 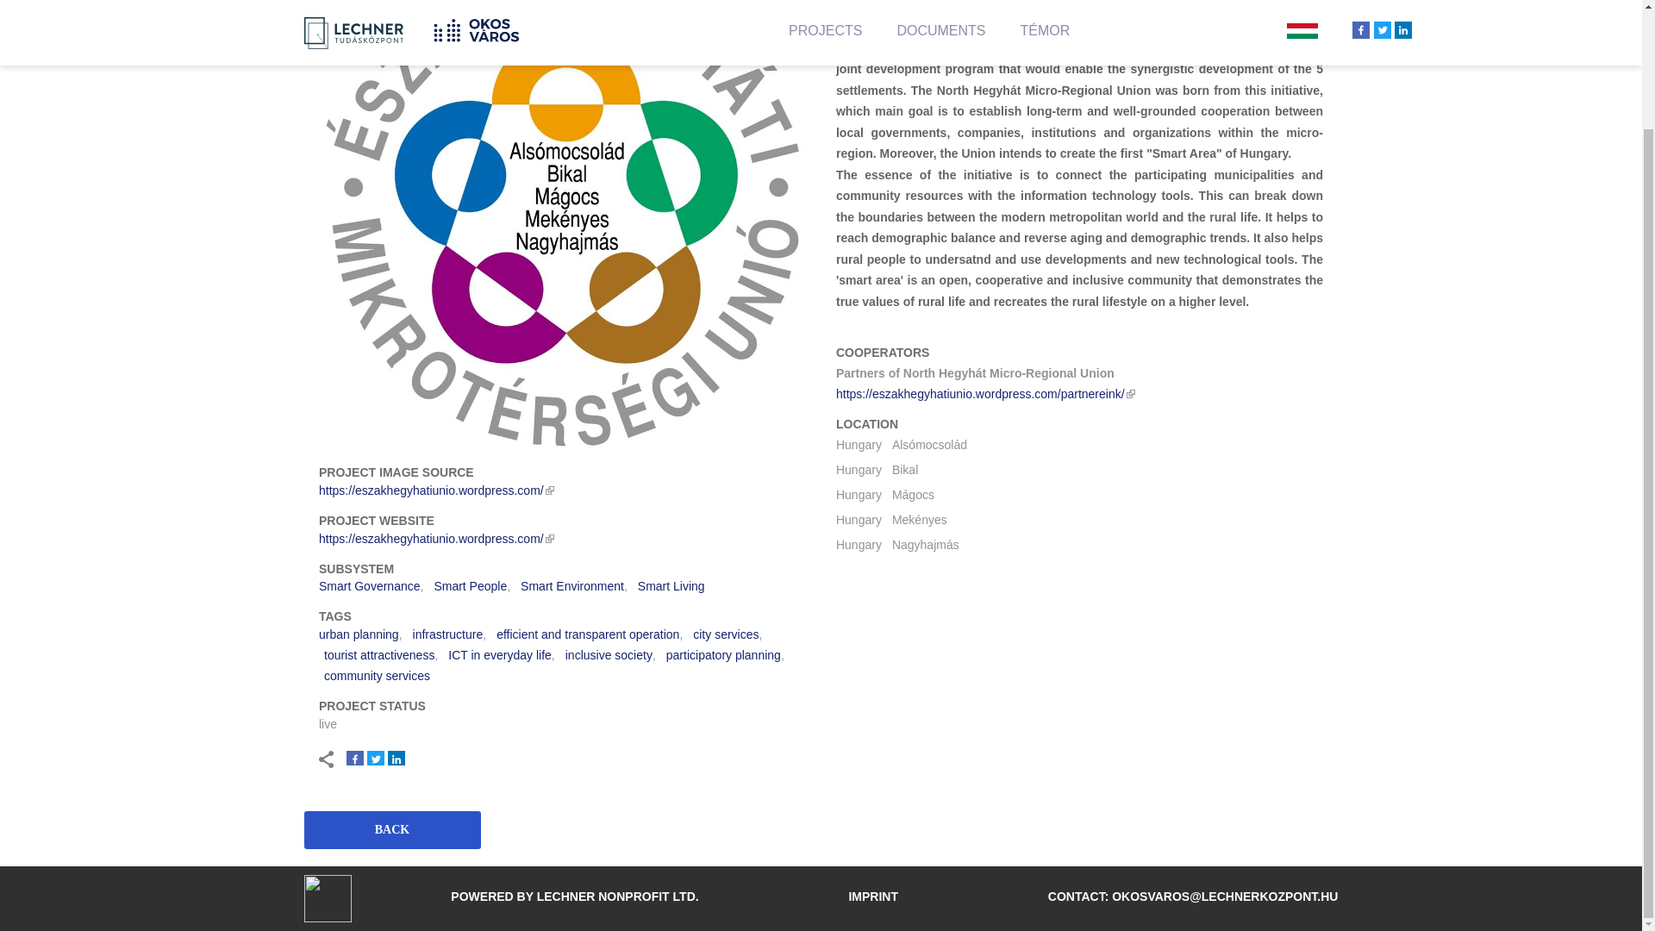 I want to click on ICT in everyday life, so click(x=500, y=654).